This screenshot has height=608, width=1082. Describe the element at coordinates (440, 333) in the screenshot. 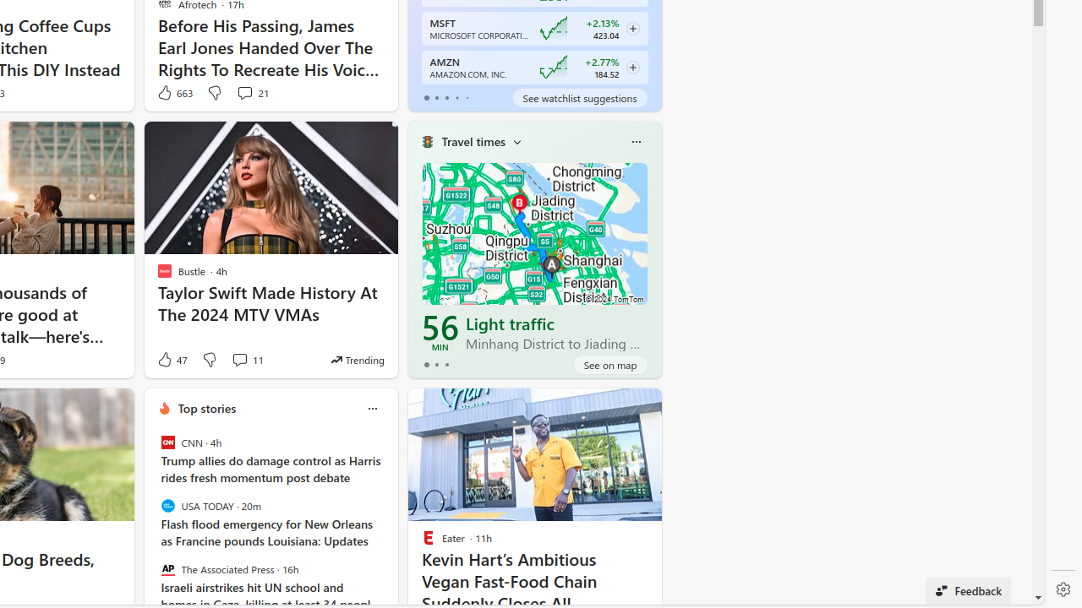

I see `56 MIN` at that location.